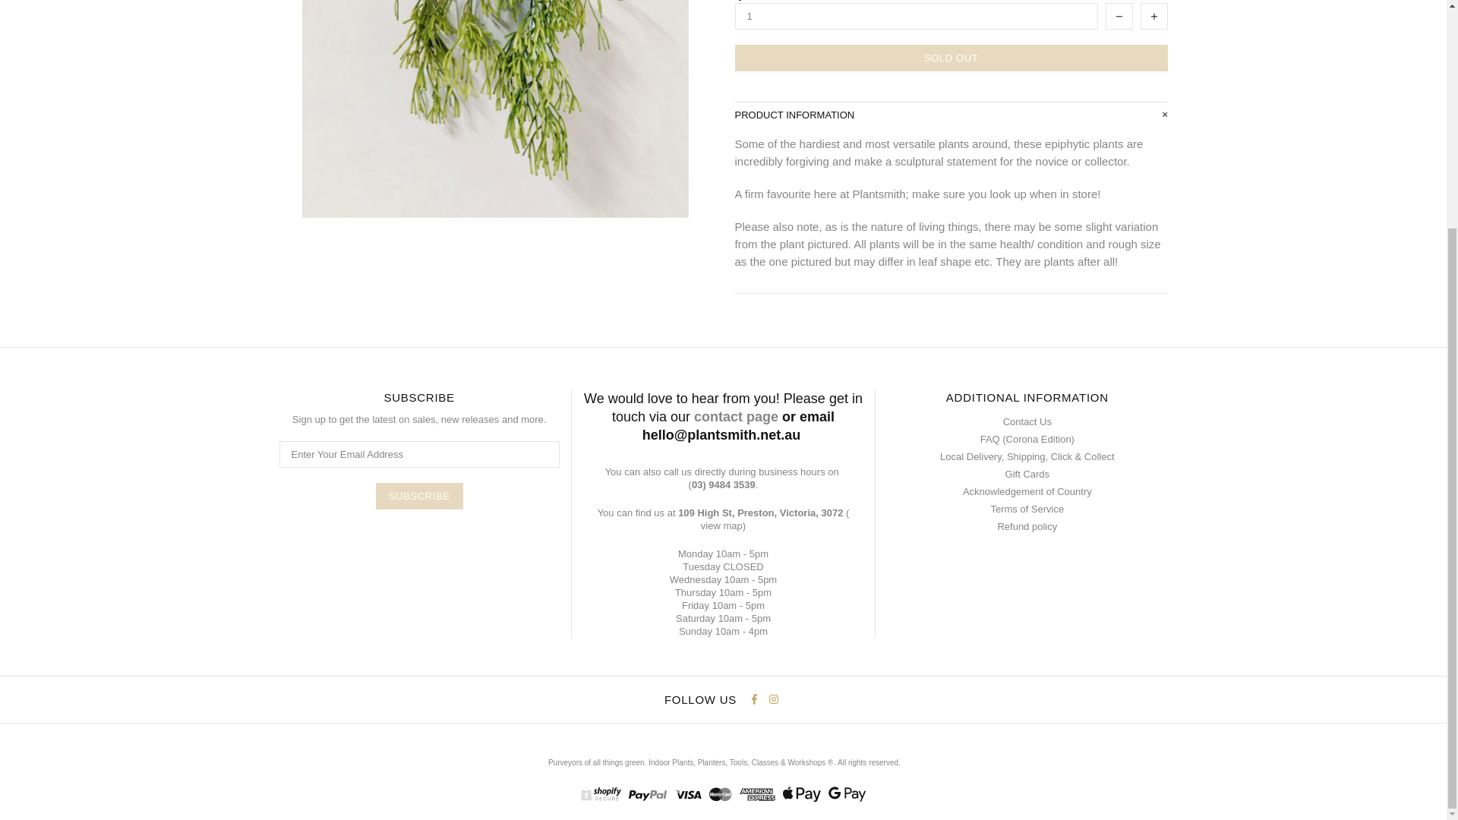  Describe the element at coordinates (916, 16) in the screenshot. I see `1` at that location.